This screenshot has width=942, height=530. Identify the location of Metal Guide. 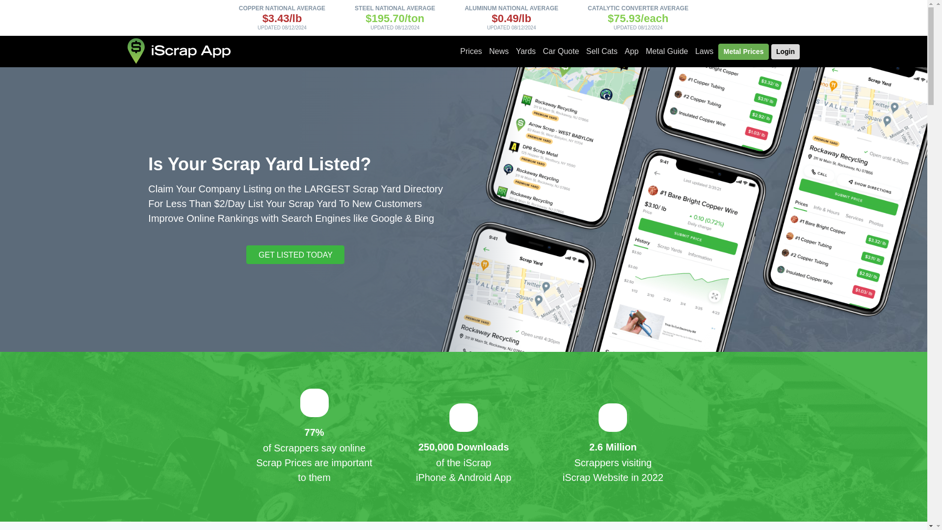
(667, 52).